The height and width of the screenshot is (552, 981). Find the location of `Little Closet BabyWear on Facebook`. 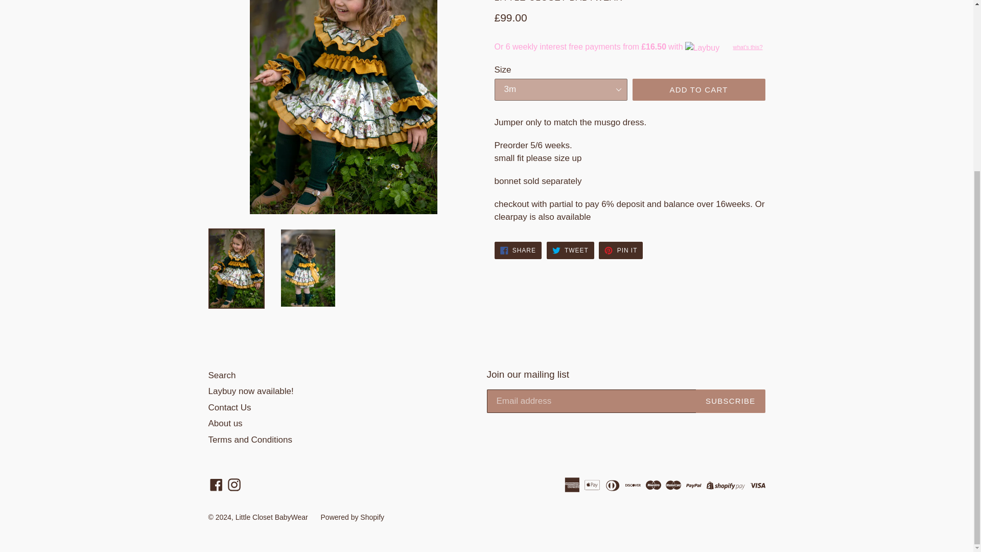

Little Closet BabyWear on Facebook is located at coordinates (216, 485).